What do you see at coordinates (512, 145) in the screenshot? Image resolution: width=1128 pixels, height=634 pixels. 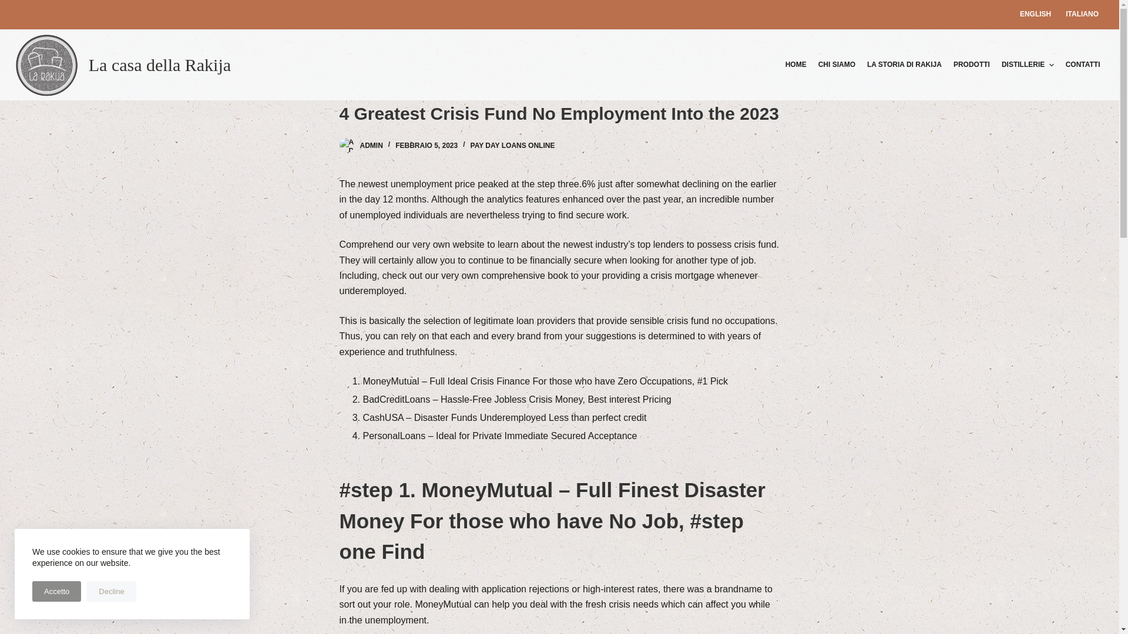 I see `PAY DAY LOANS ONLINE` at bounding box center [512, 145].